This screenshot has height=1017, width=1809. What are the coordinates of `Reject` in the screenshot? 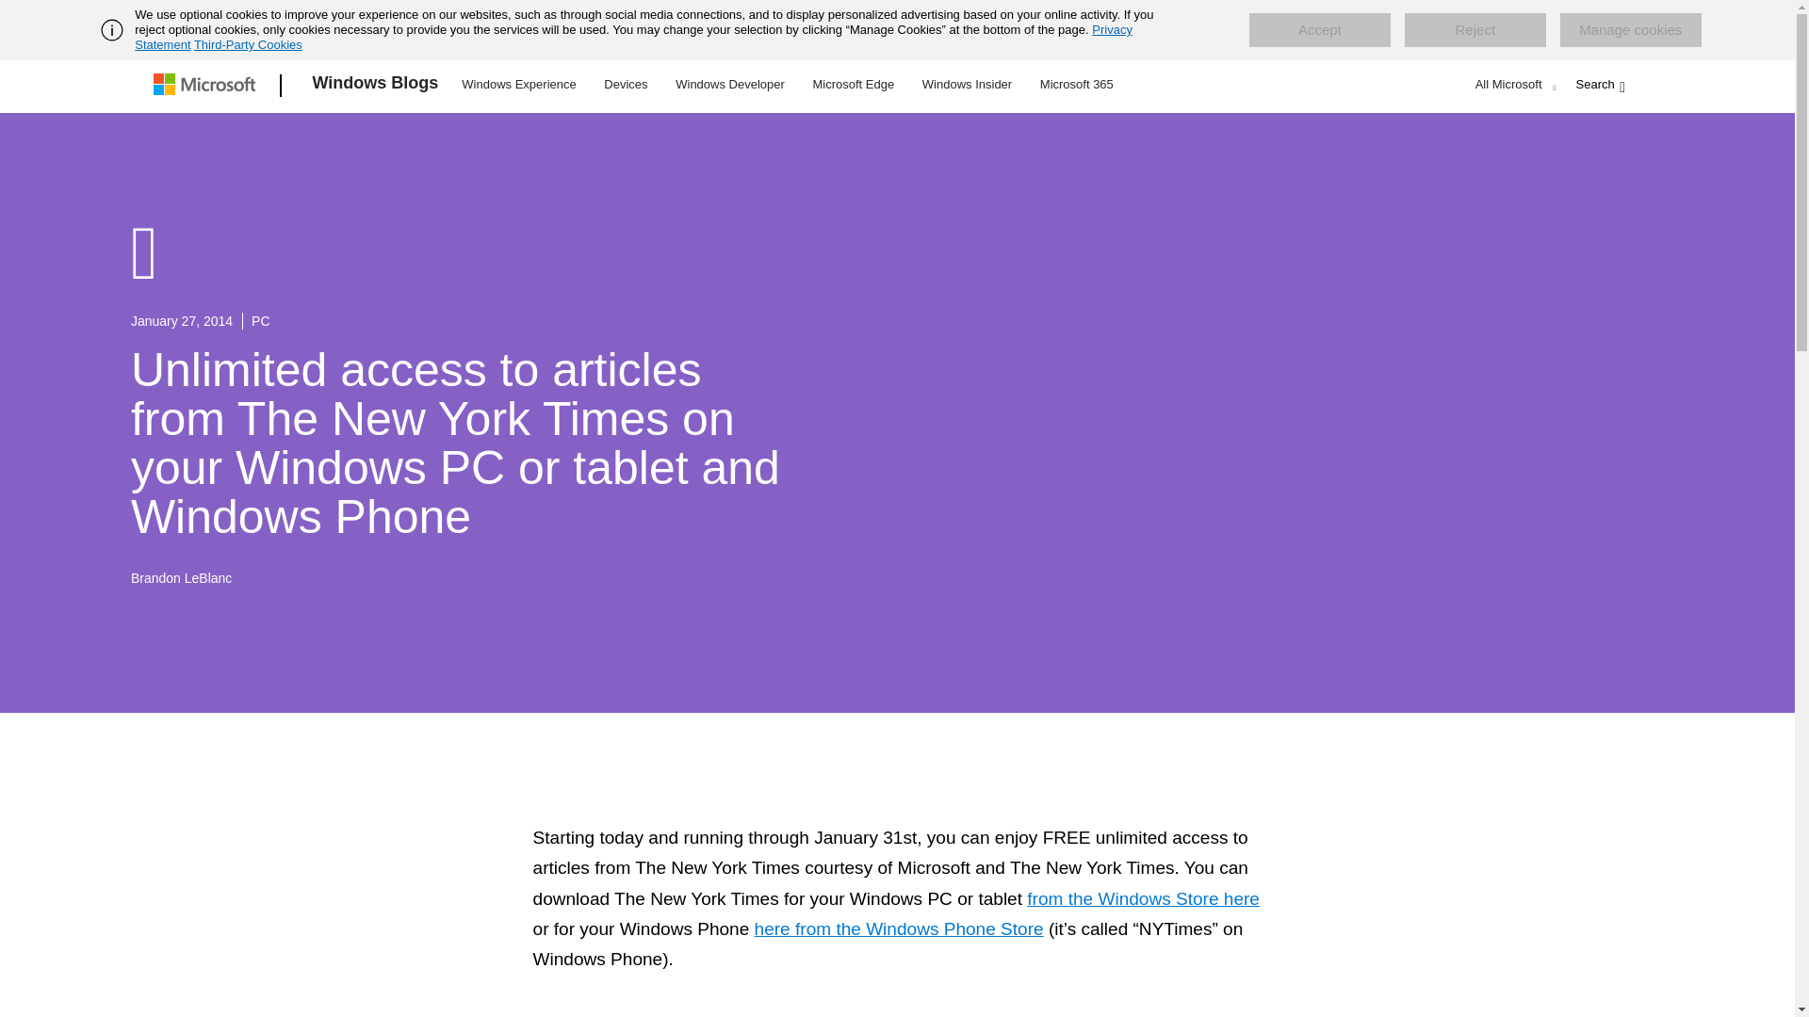 It's located at (1475, 30).